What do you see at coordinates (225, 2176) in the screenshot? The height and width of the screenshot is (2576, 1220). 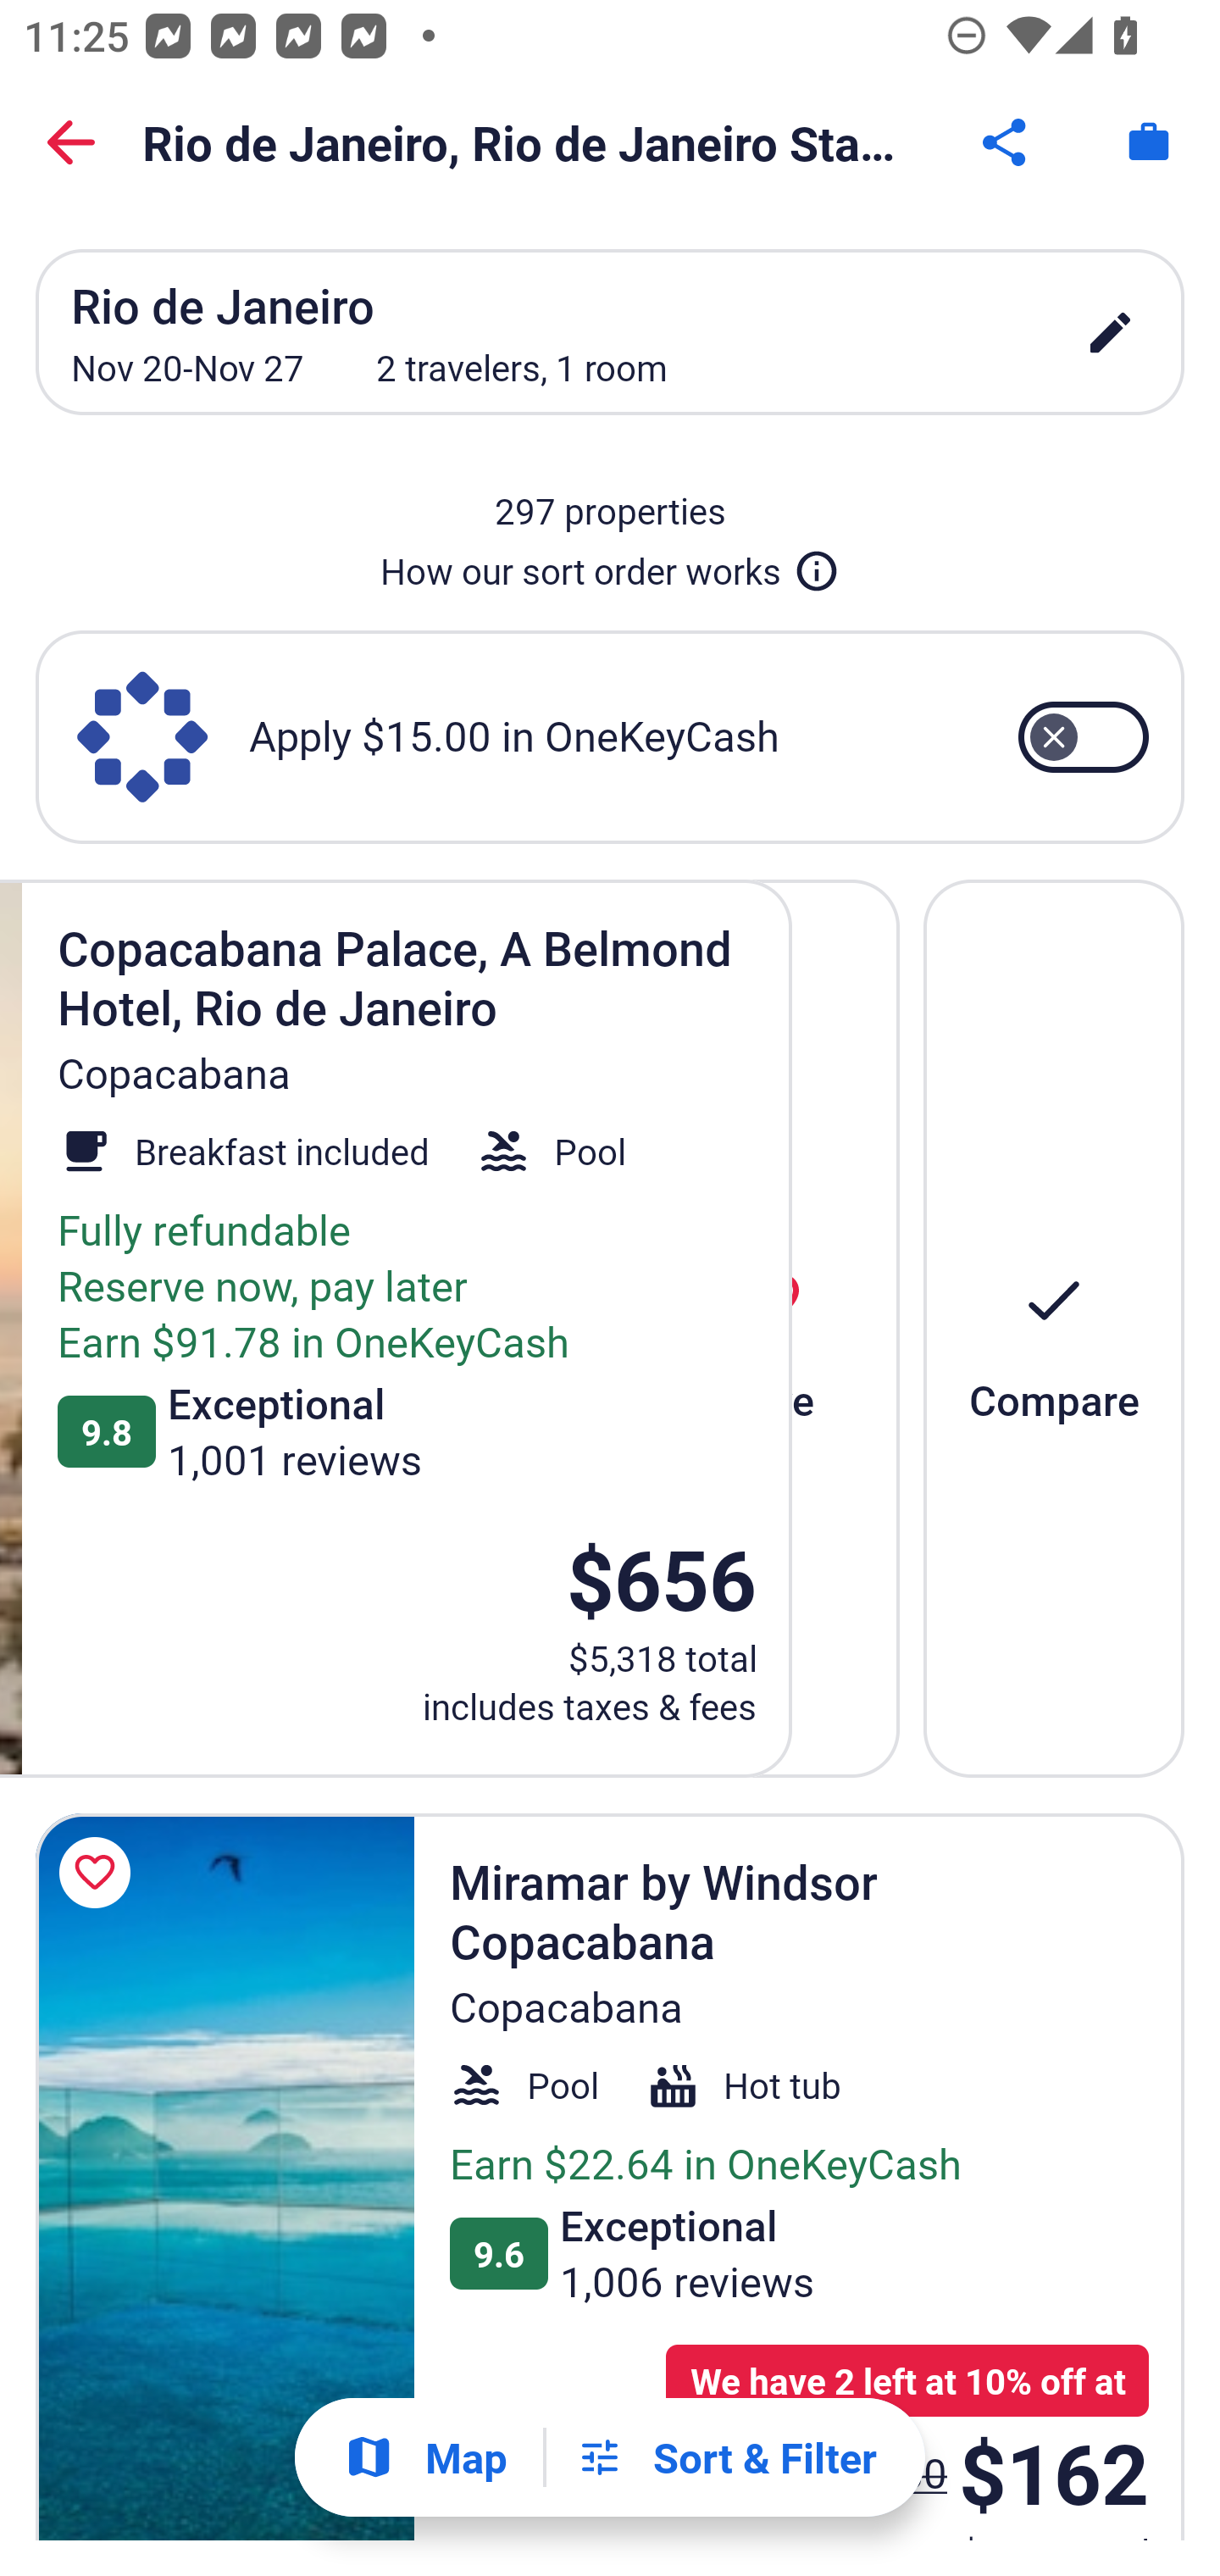 I see `Miramar by Windsor Copacabana` at bounding box center [225, 2176].